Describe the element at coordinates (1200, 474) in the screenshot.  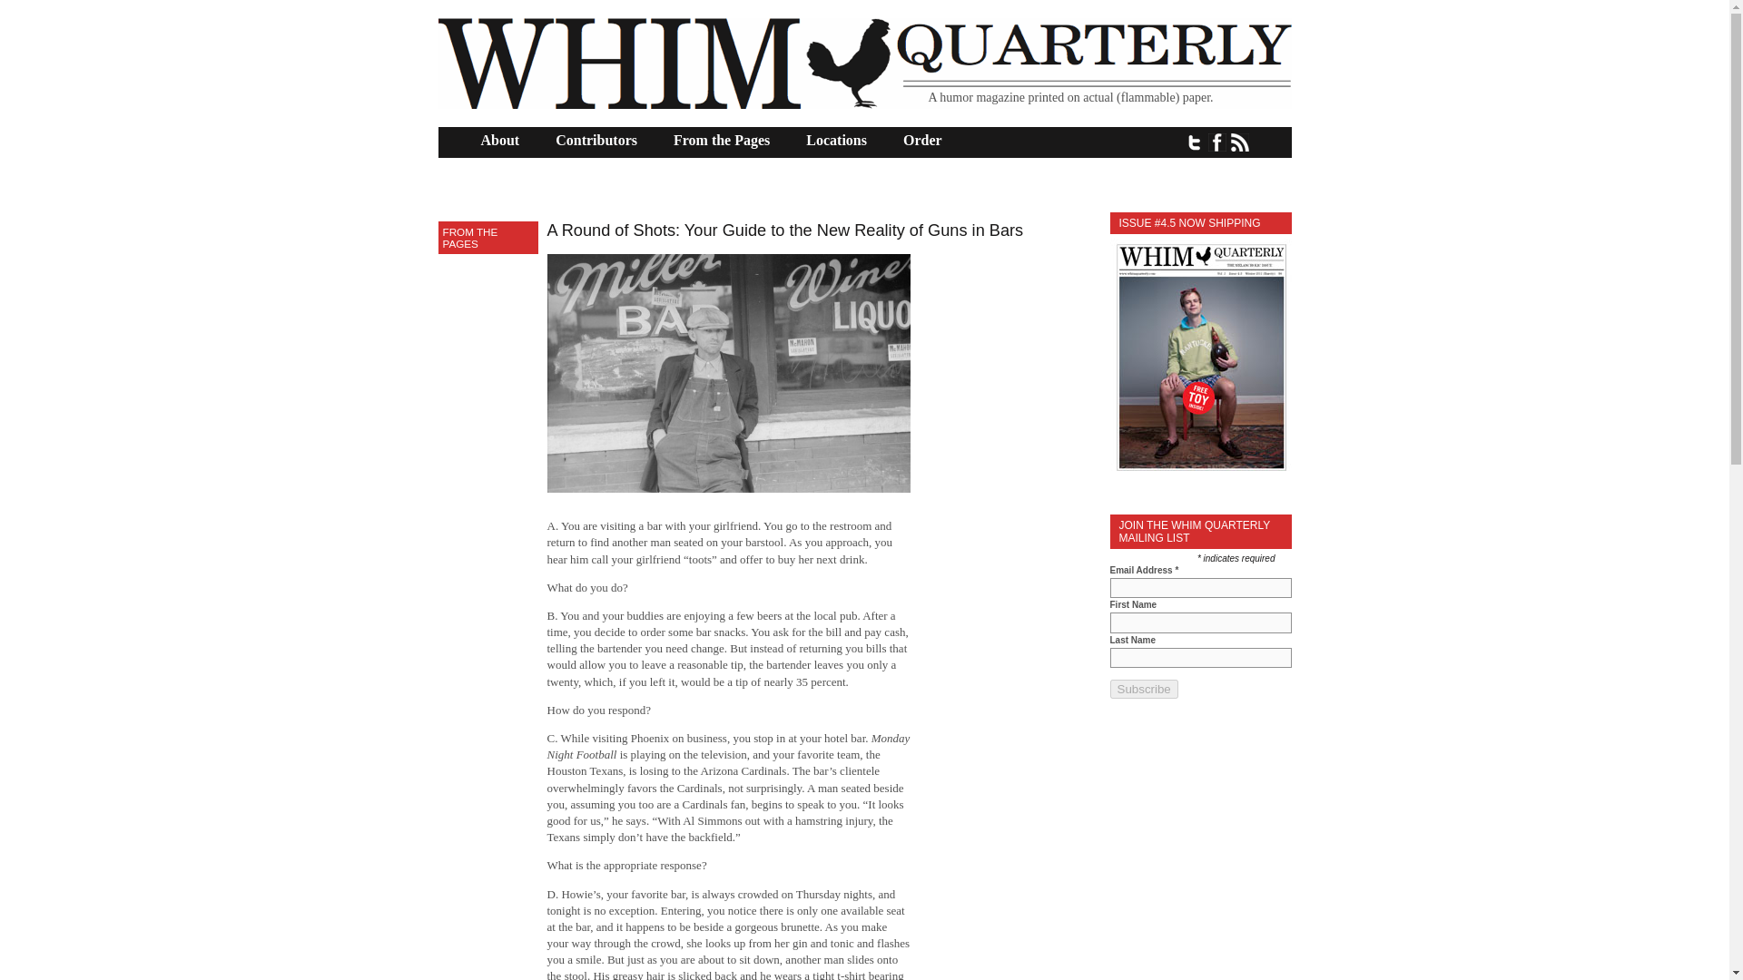
I see `Pick up a copy of Whim Quarterly` at that location.